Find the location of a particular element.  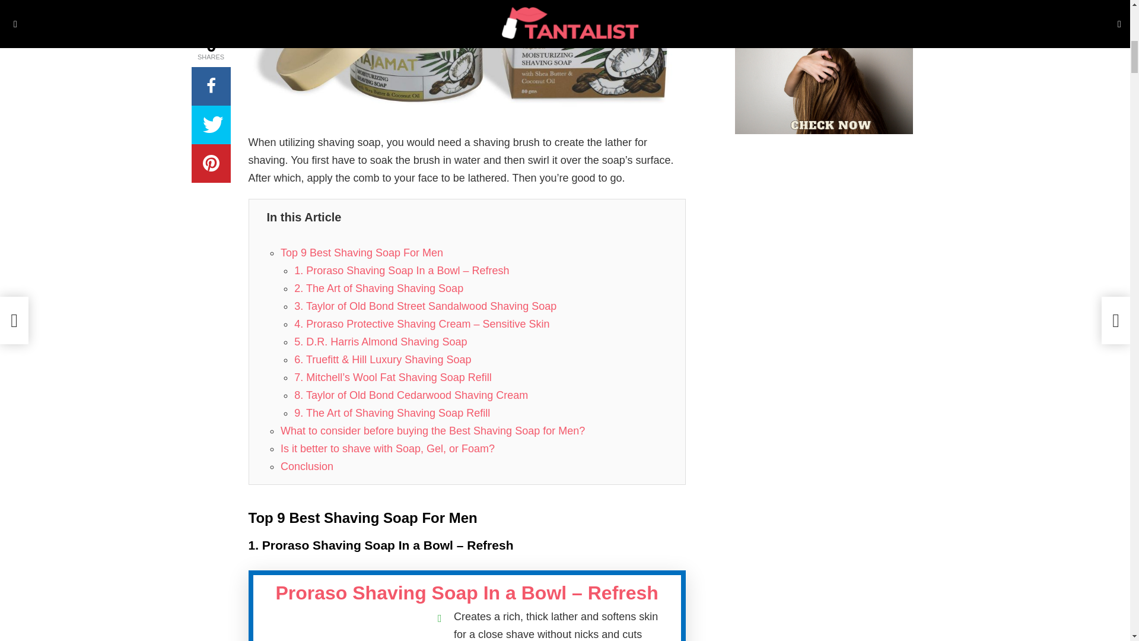

3. Taylor of Old Bond Street Sandalwood Shaving Soap is located at coordinates (425, 306).